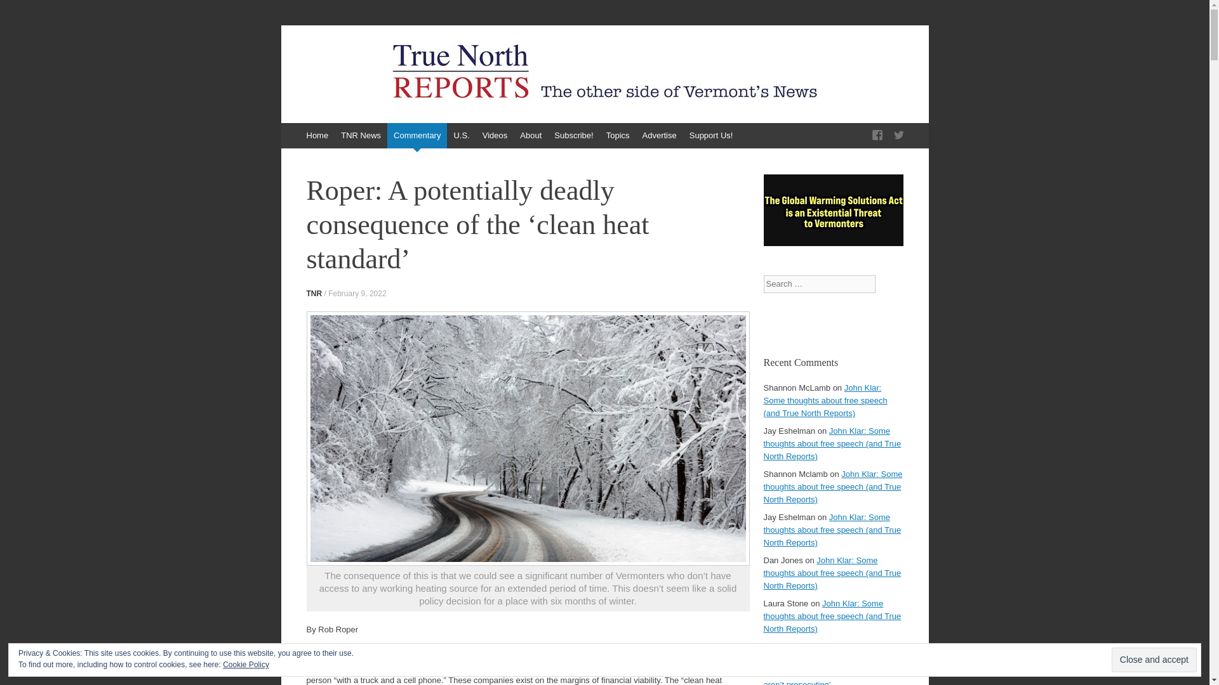 The image size is (1219, 685). I want to click on About, so click(530, 136).